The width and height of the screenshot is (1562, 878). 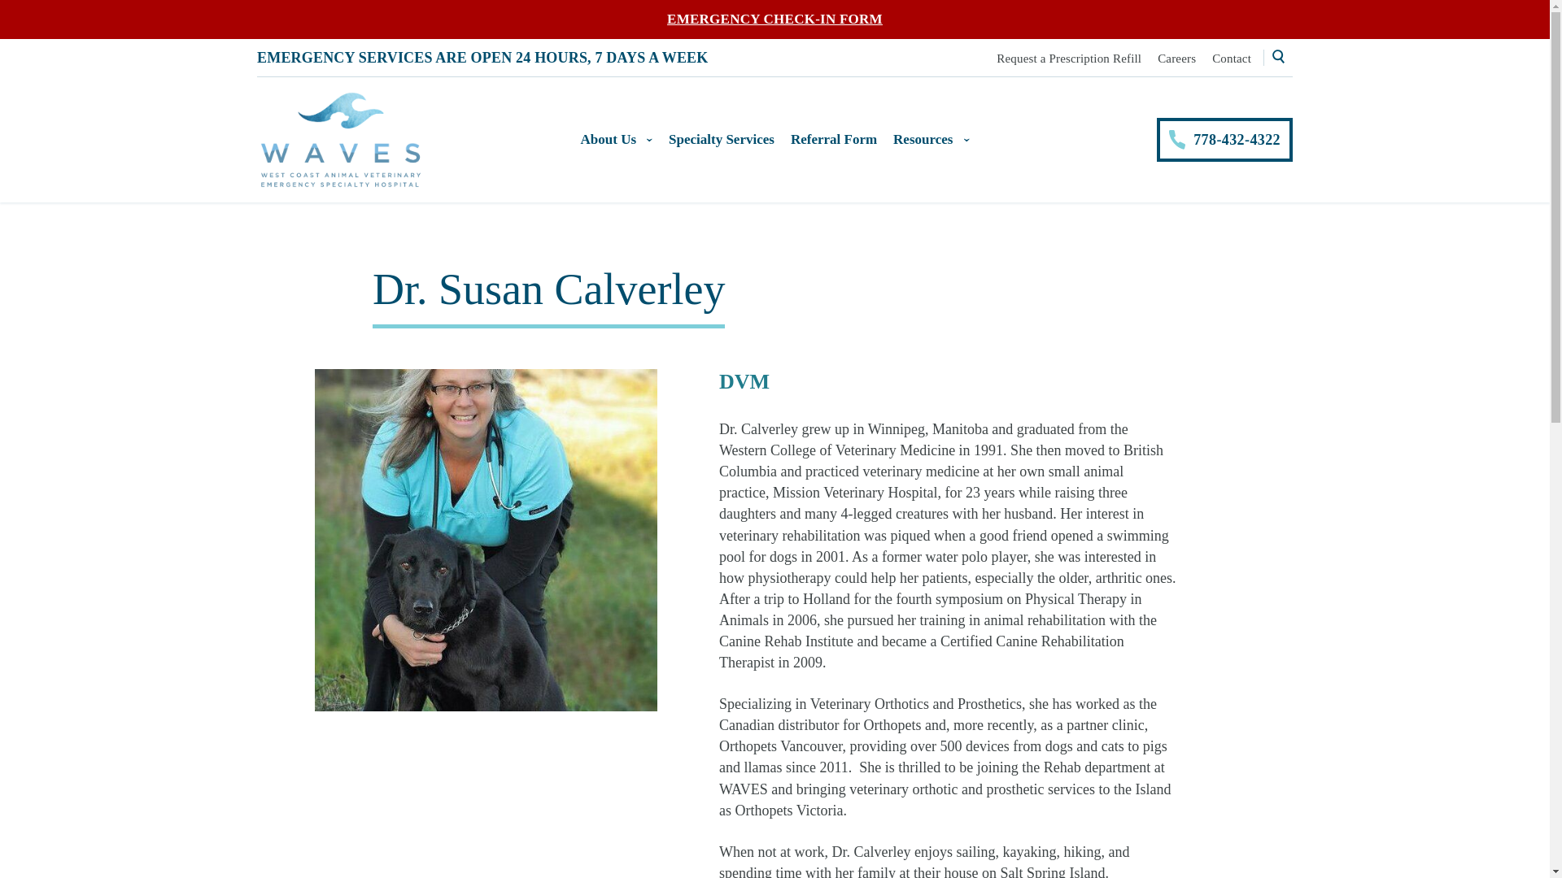 What do you see at coordinates (721, 140) in the screenshot?
I see `Specialty Services` at bounding box center [721, 140].